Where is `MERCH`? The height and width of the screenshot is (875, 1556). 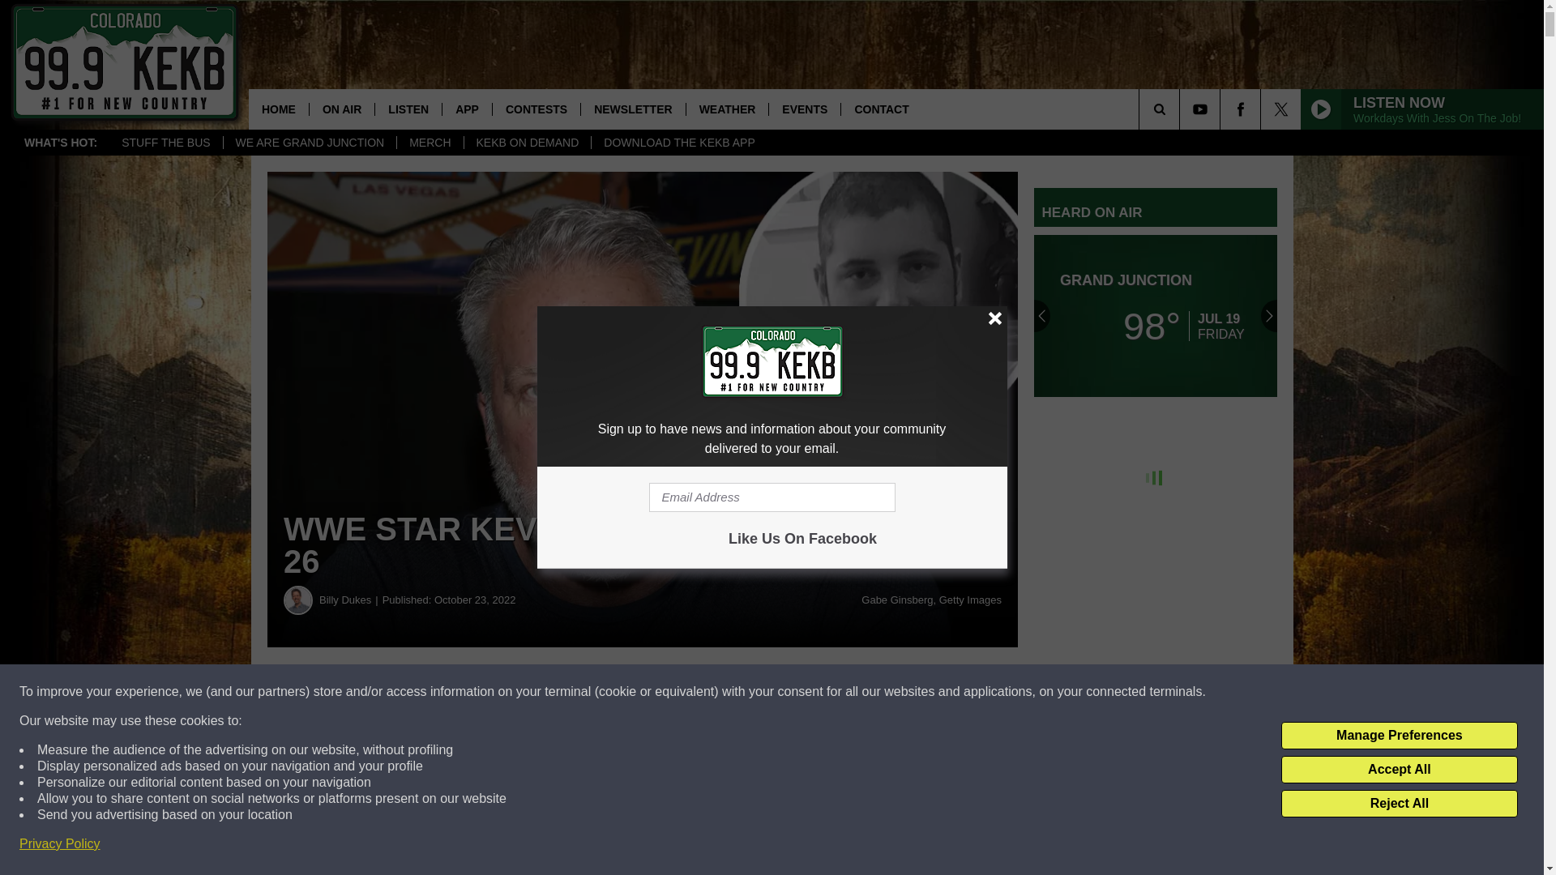
MERCH is located at coordinates (430, 143).